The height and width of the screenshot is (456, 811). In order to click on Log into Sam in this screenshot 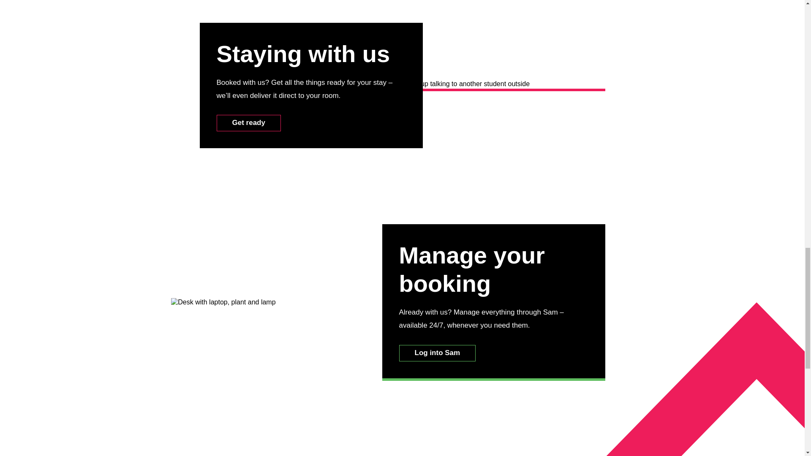, I will do `click(437, 353)`.